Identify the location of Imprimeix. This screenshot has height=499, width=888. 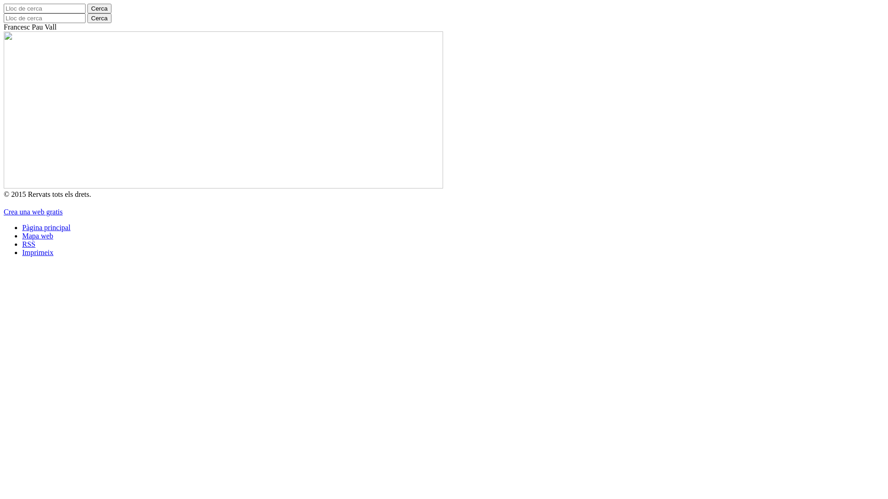
(38, 252).